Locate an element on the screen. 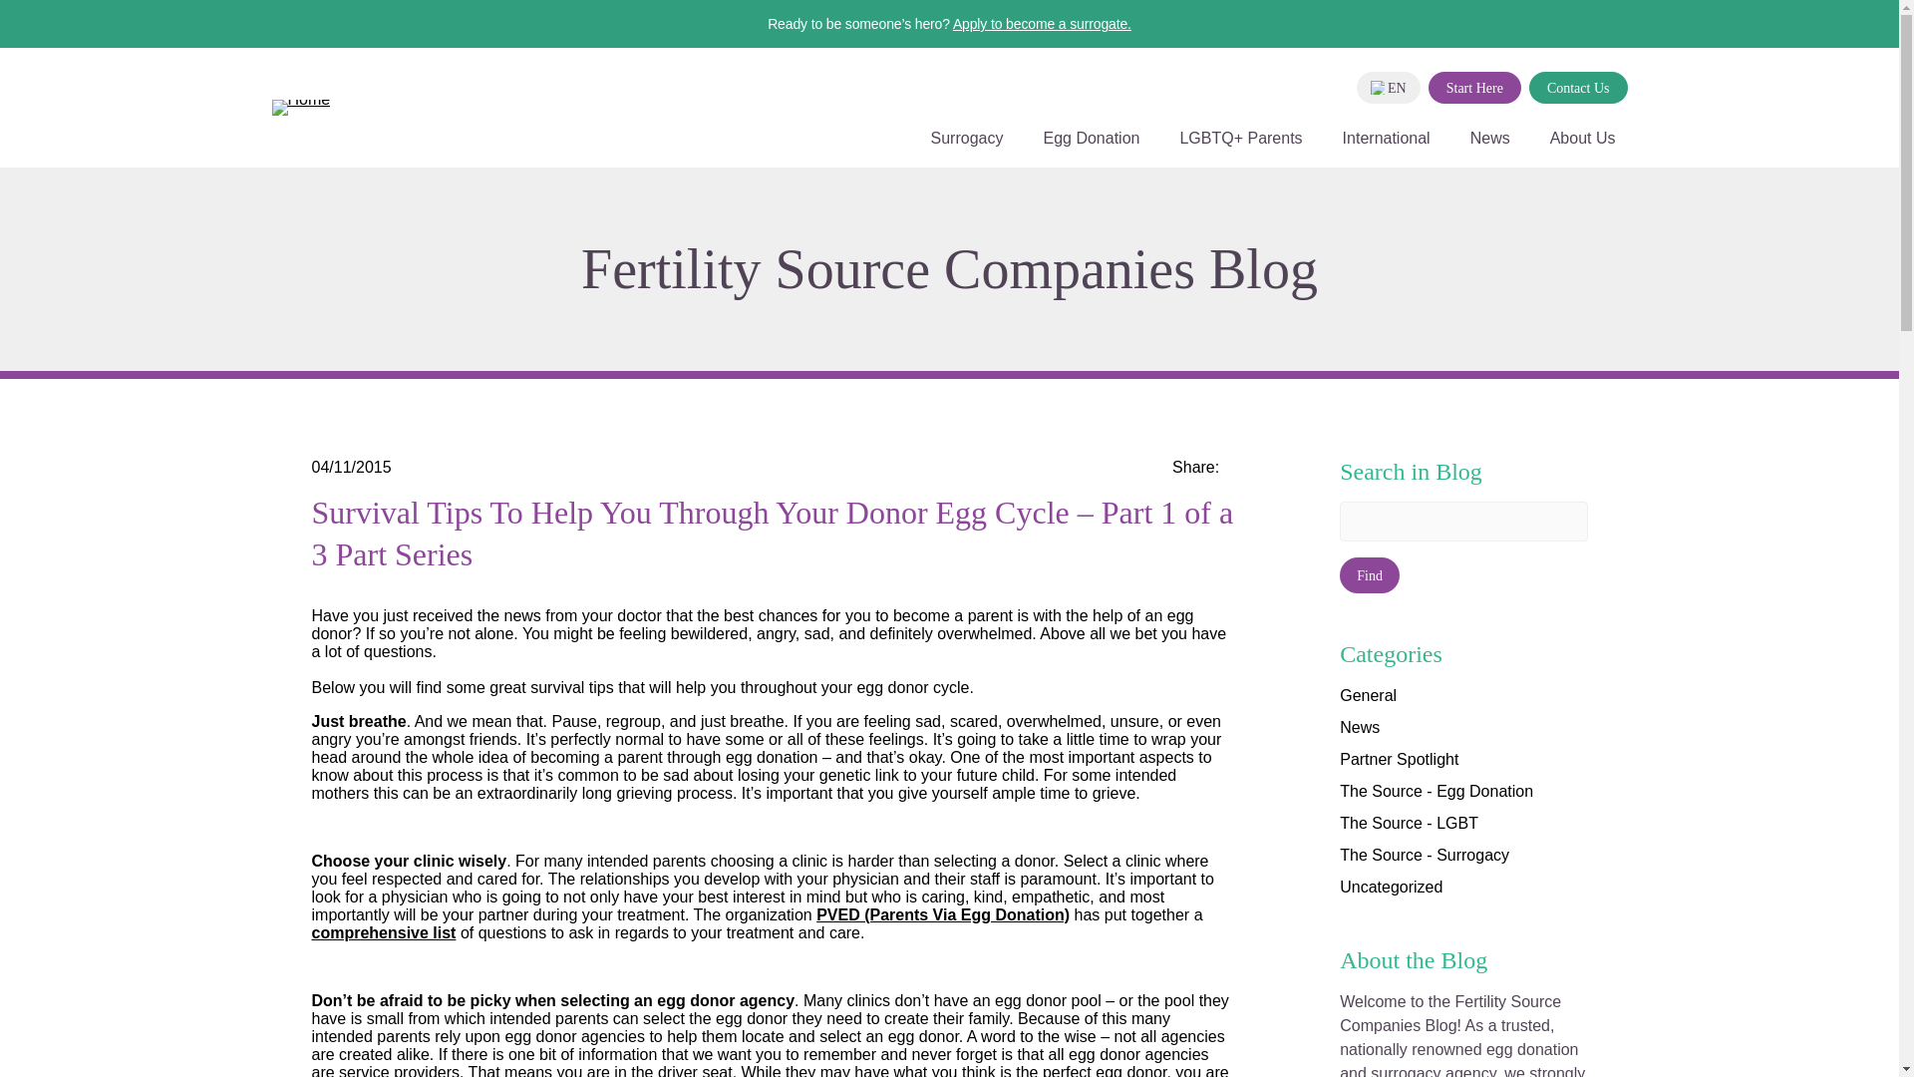 This screenshot has width=1914, height=1077. EN is located at coordinates (1388, 88).